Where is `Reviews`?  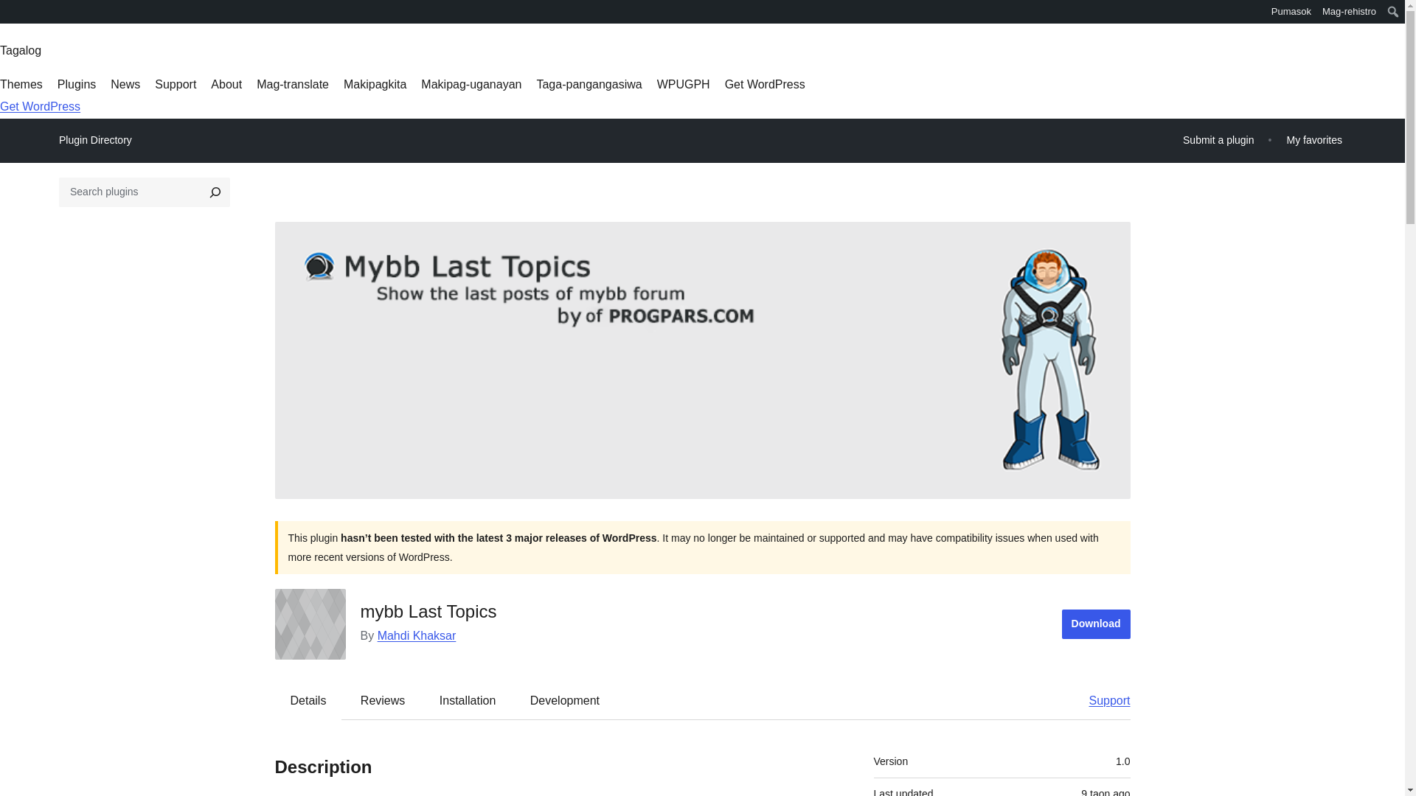
Reviews is located at coordinates (382, 700).